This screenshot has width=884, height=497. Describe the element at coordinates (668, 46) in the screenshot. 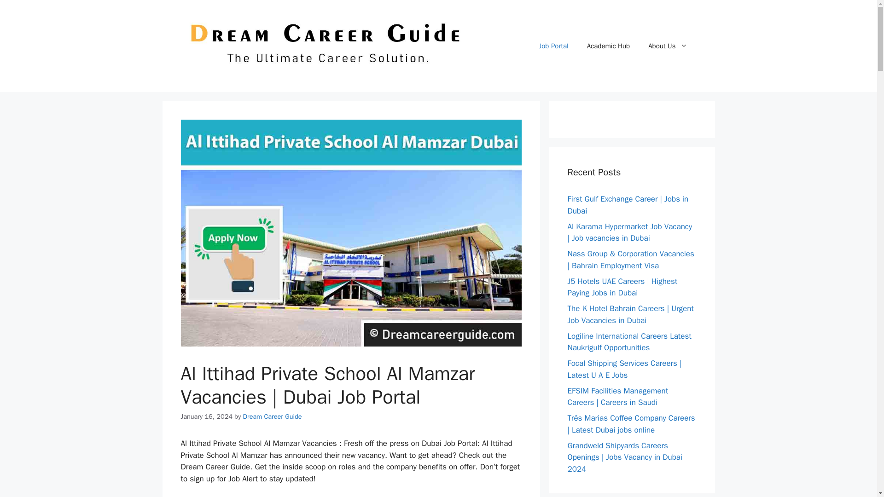

I see `About Us` at that location.